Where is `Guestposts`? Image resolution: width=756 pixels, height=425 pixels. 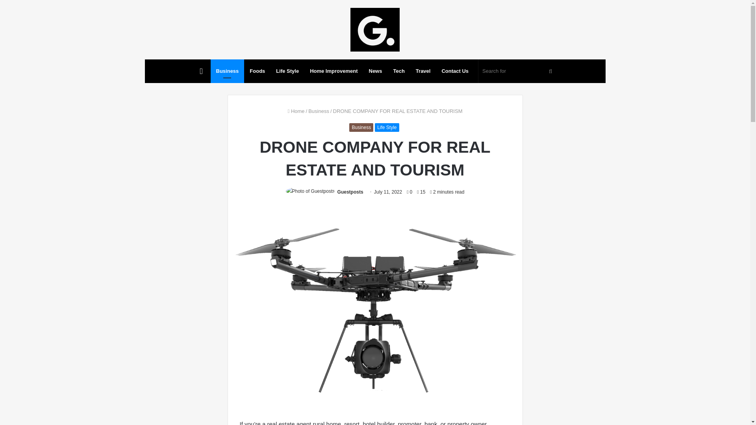
Guestposts is located at coordinates (350, 192).